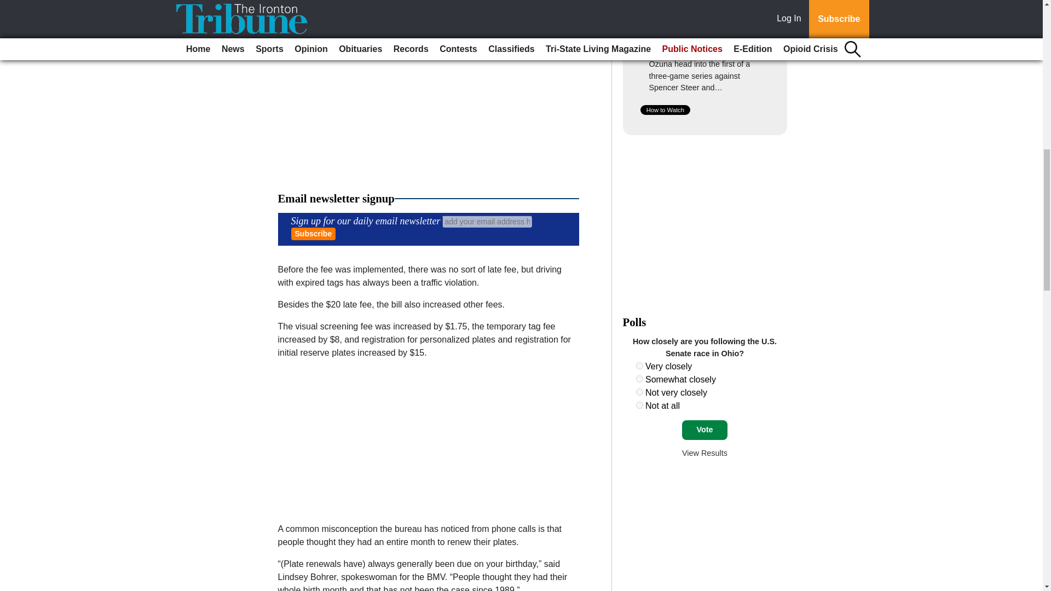 The image size is (1051, 591). I want to click on View Results, so click(704, 453).